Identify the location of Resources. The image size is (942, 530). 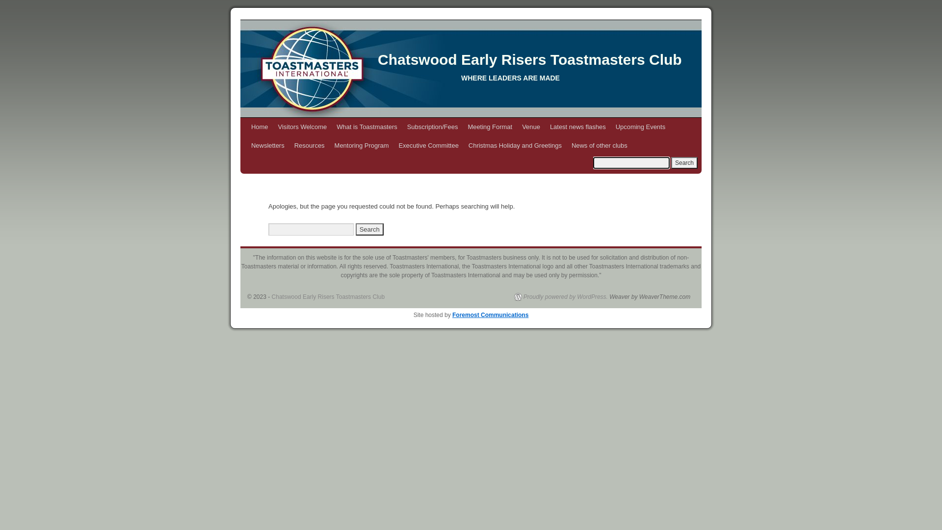
(310, 146).